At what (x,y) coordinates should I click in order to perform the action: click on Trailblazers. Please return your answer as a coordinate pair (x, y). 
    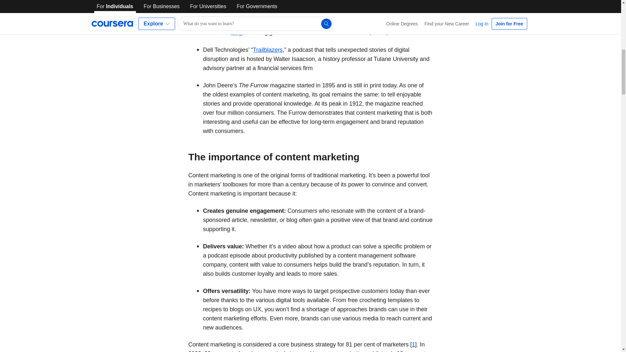
    Looking at the image, I should click on (268, 50).